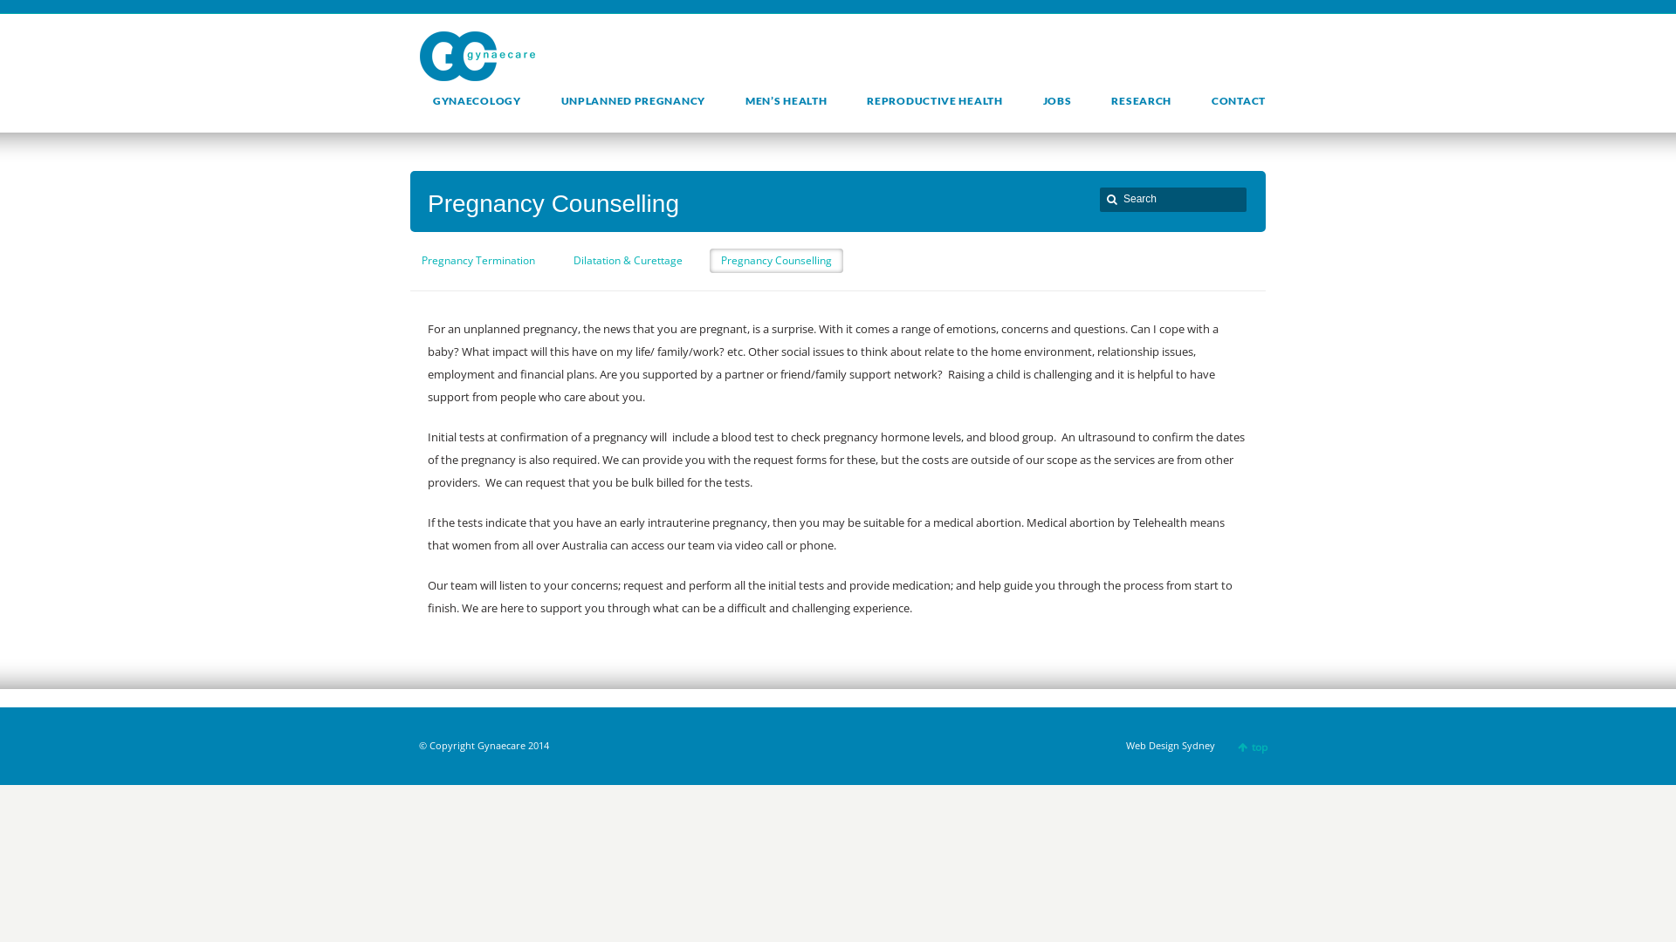 The height and width of the screenshot is (942, 1676). What do you see at coordinates (477, 101) in the screenshot?
I see `GYNAECOLOGY` at bounding box center [477, 101].